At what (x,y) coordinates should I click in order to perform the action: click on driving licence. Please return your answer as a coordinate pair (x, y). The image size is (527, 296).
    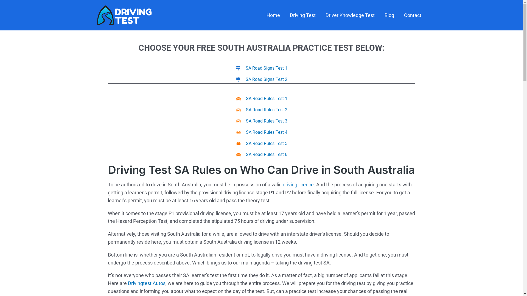
    Looking at the image, I should click on (298, 185).